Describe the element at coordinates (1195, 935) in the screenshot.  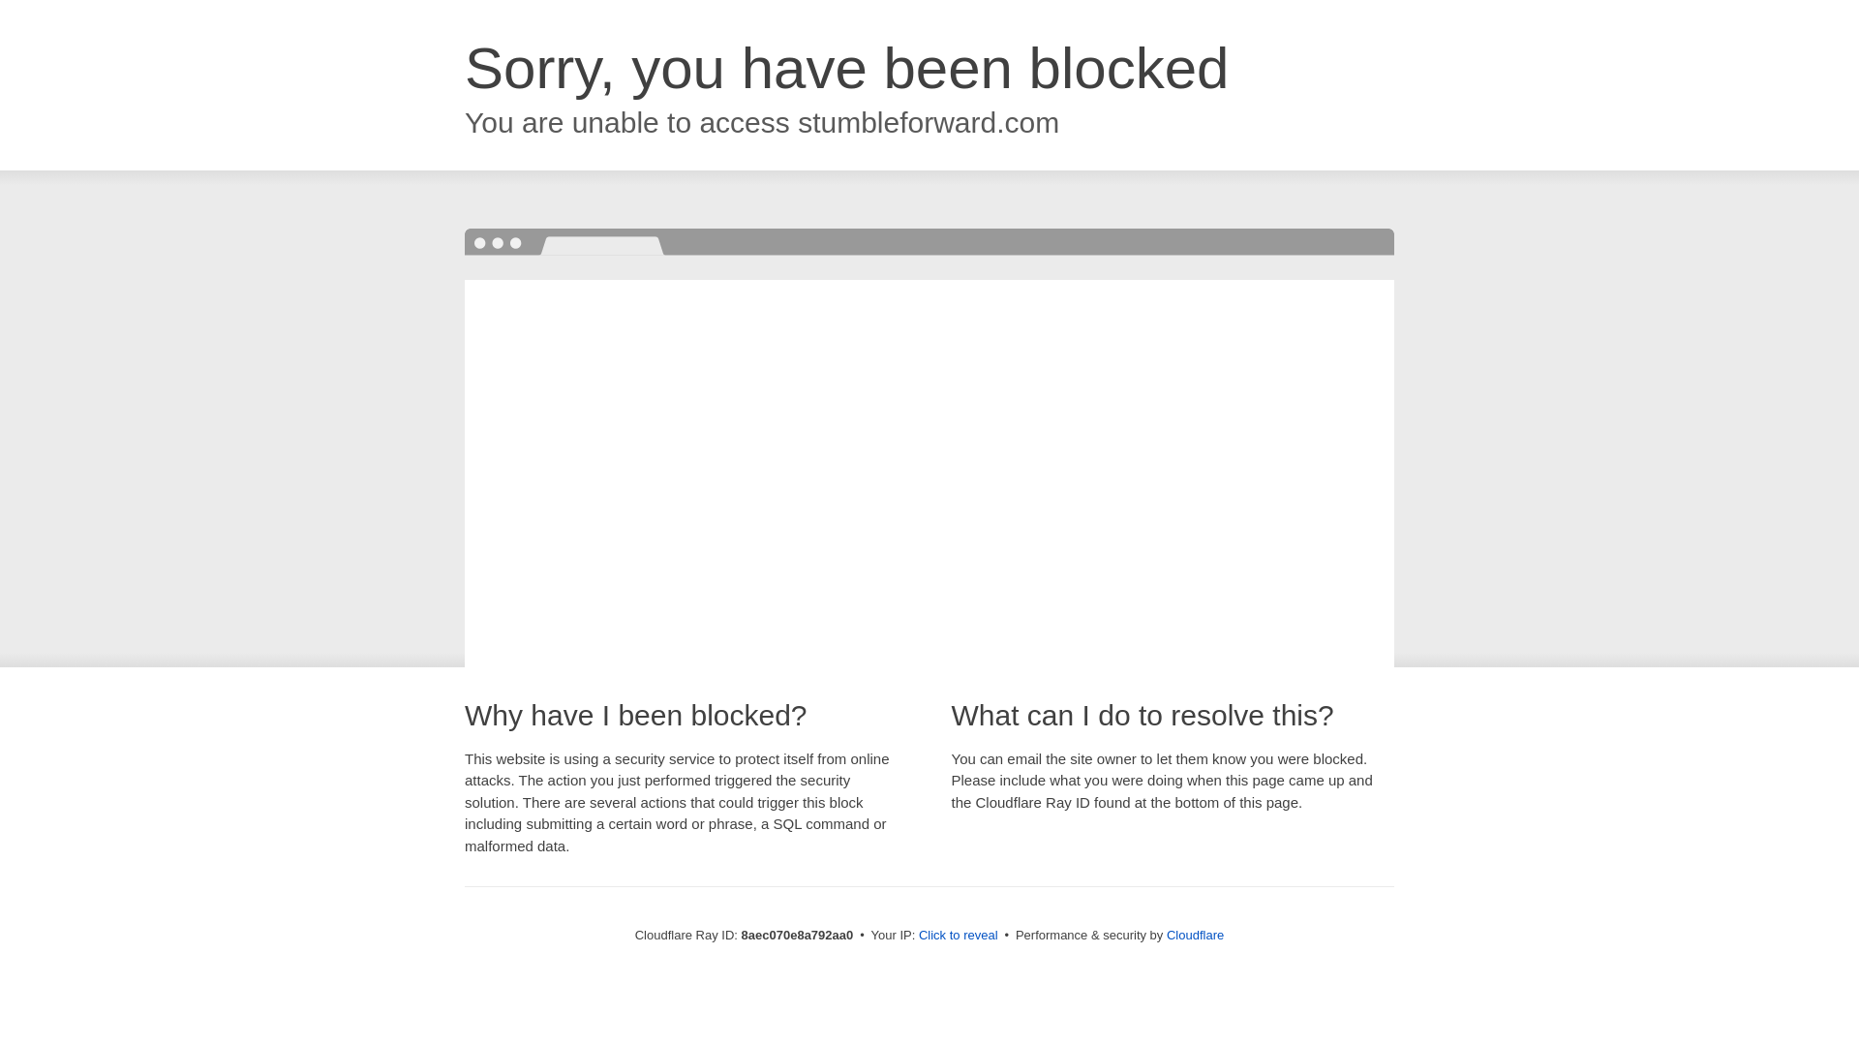
I see `Cloudflare` at that location.